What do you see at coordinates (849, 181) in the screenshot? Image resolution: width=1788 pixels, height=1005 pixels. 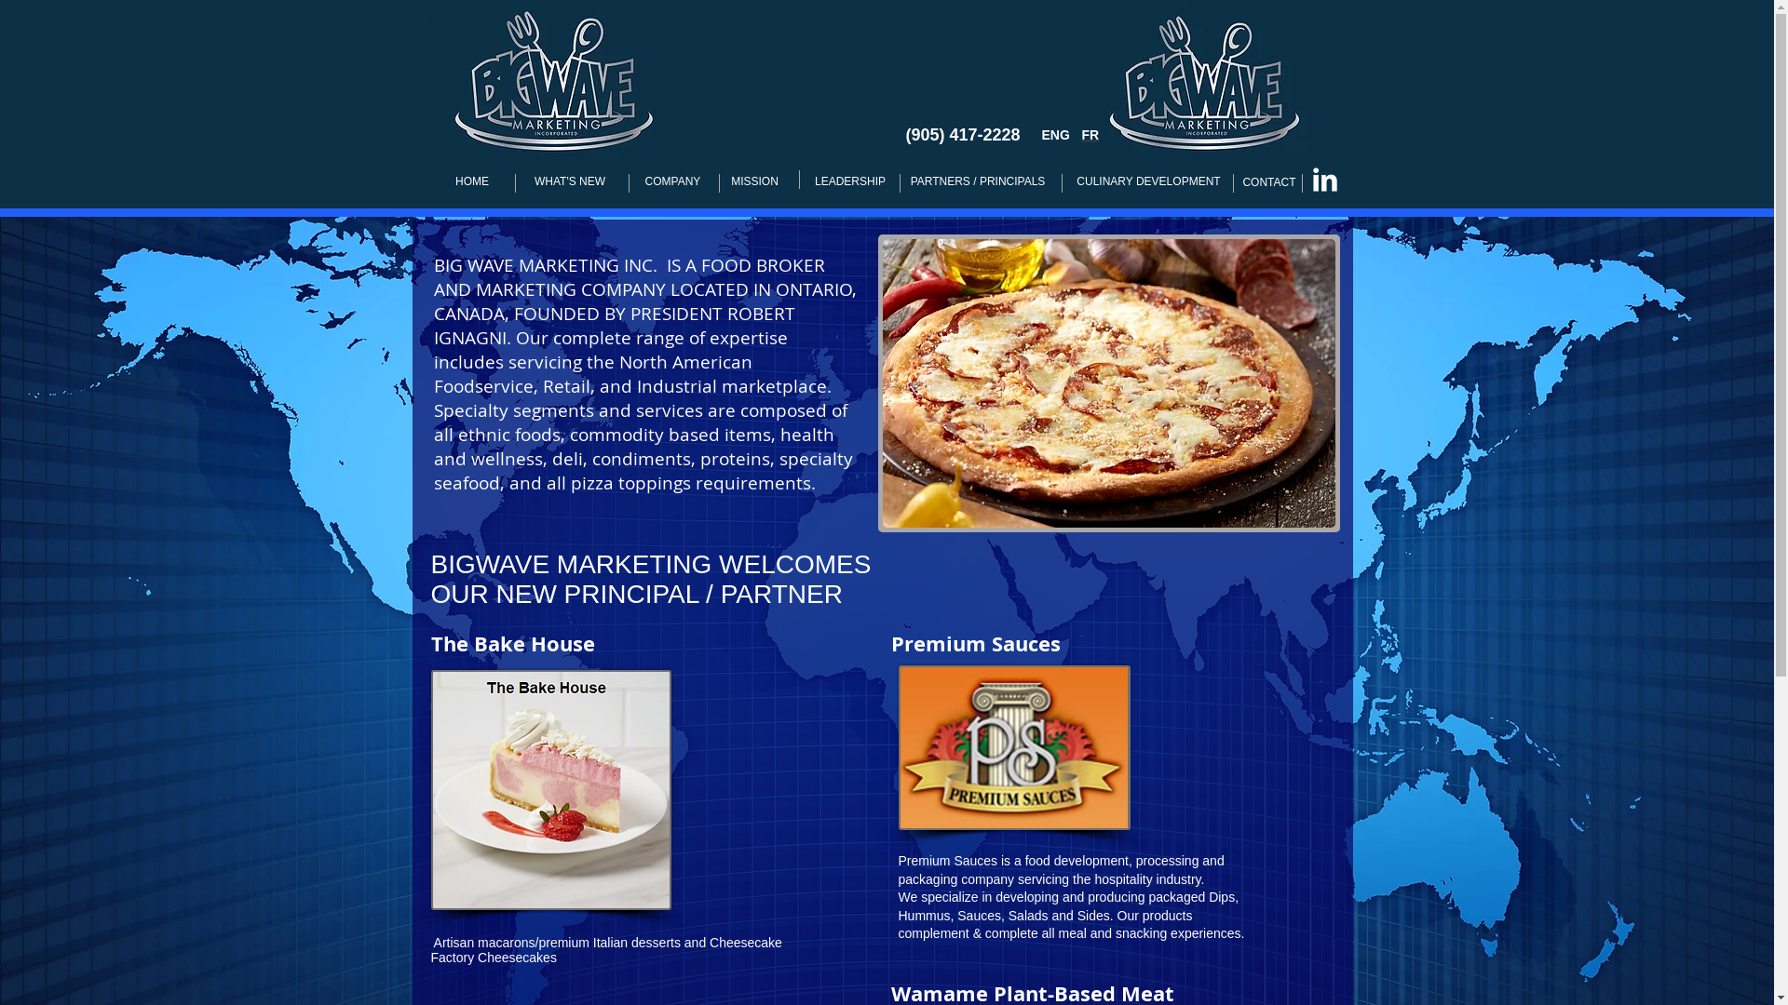 I see `LEADERSHIP` at bounding box center [849, 181].